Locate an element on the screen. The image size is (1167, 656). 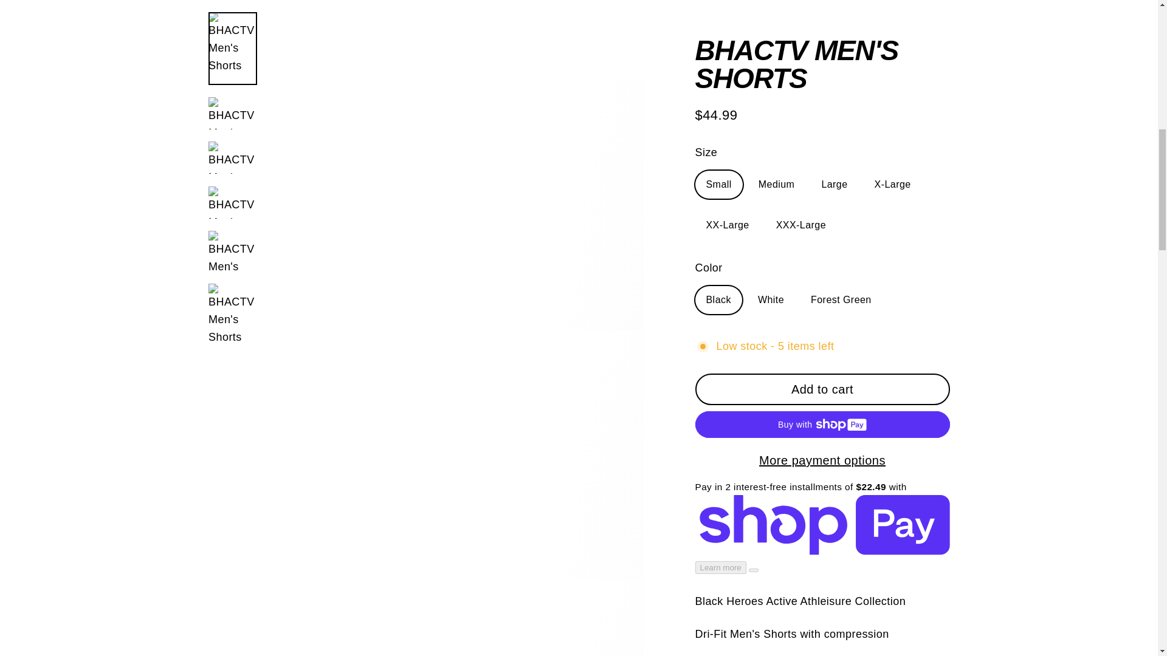
Ask a question is located at coordinates (822, 335).